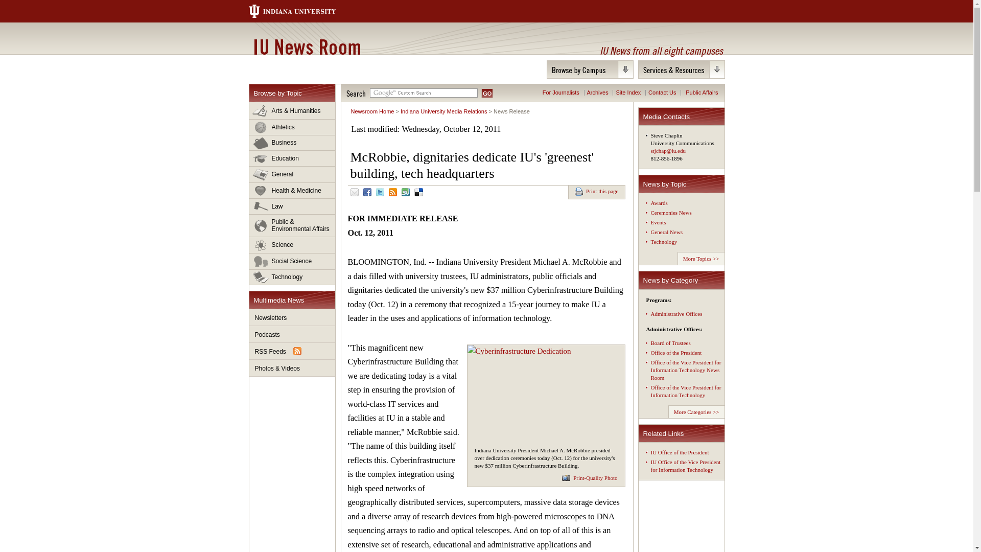  What do you see at coordinates (292, 277) in the screenshot?
I see `Technology` at bounding box center [292, 277].